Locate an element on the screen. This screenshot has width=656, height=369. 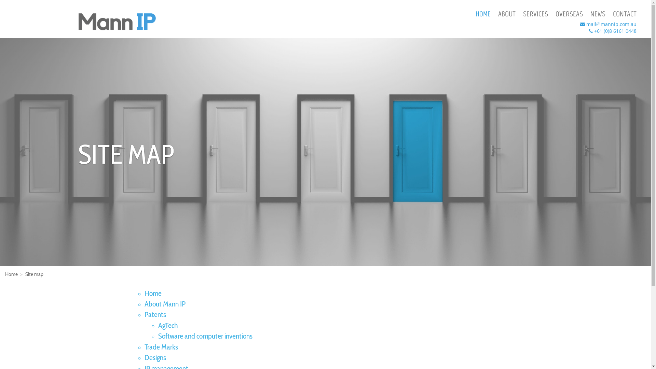
SERVICES is located at coordinates (536, 14).